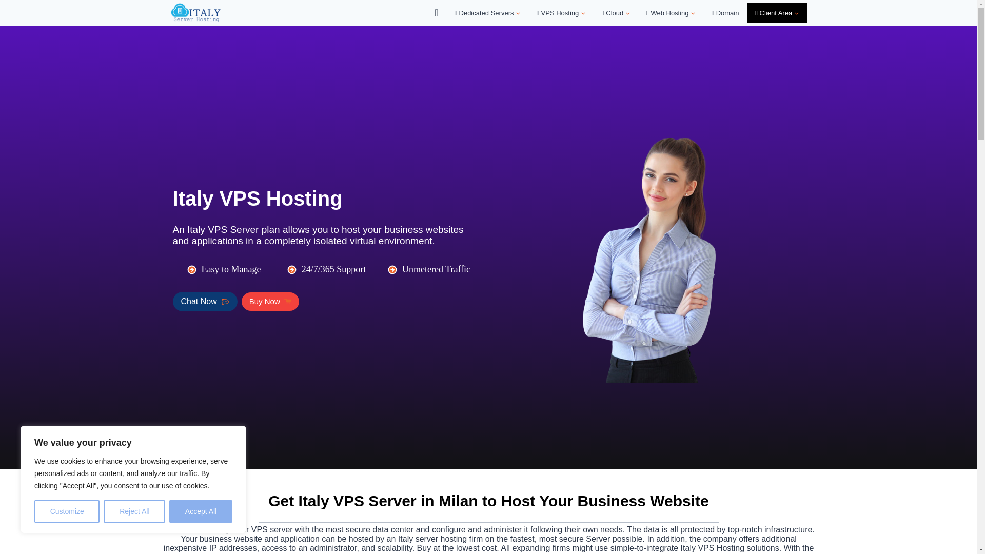 Image resolution: width=985 pixels, height=554 pixels. I want to click on Customize, so click(67, 511).